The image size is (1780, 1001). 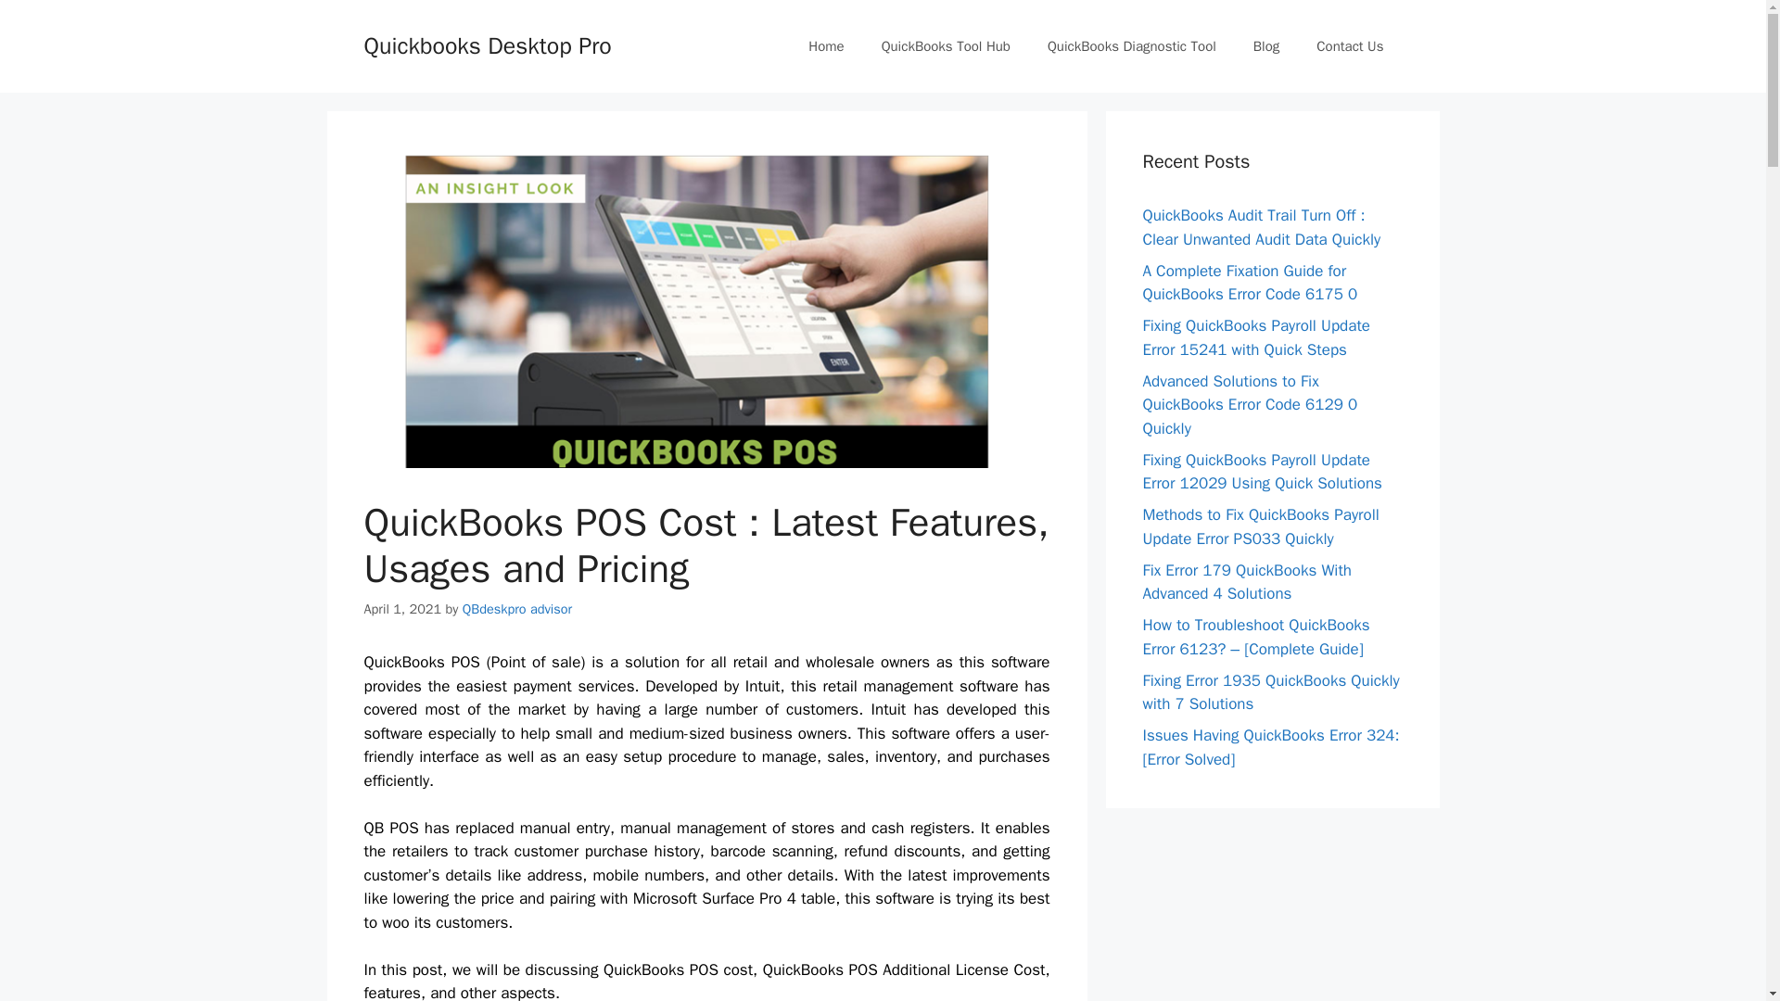 I want to click on QuickBooks Diagnostic Tool, so click(x=1131, y=46).